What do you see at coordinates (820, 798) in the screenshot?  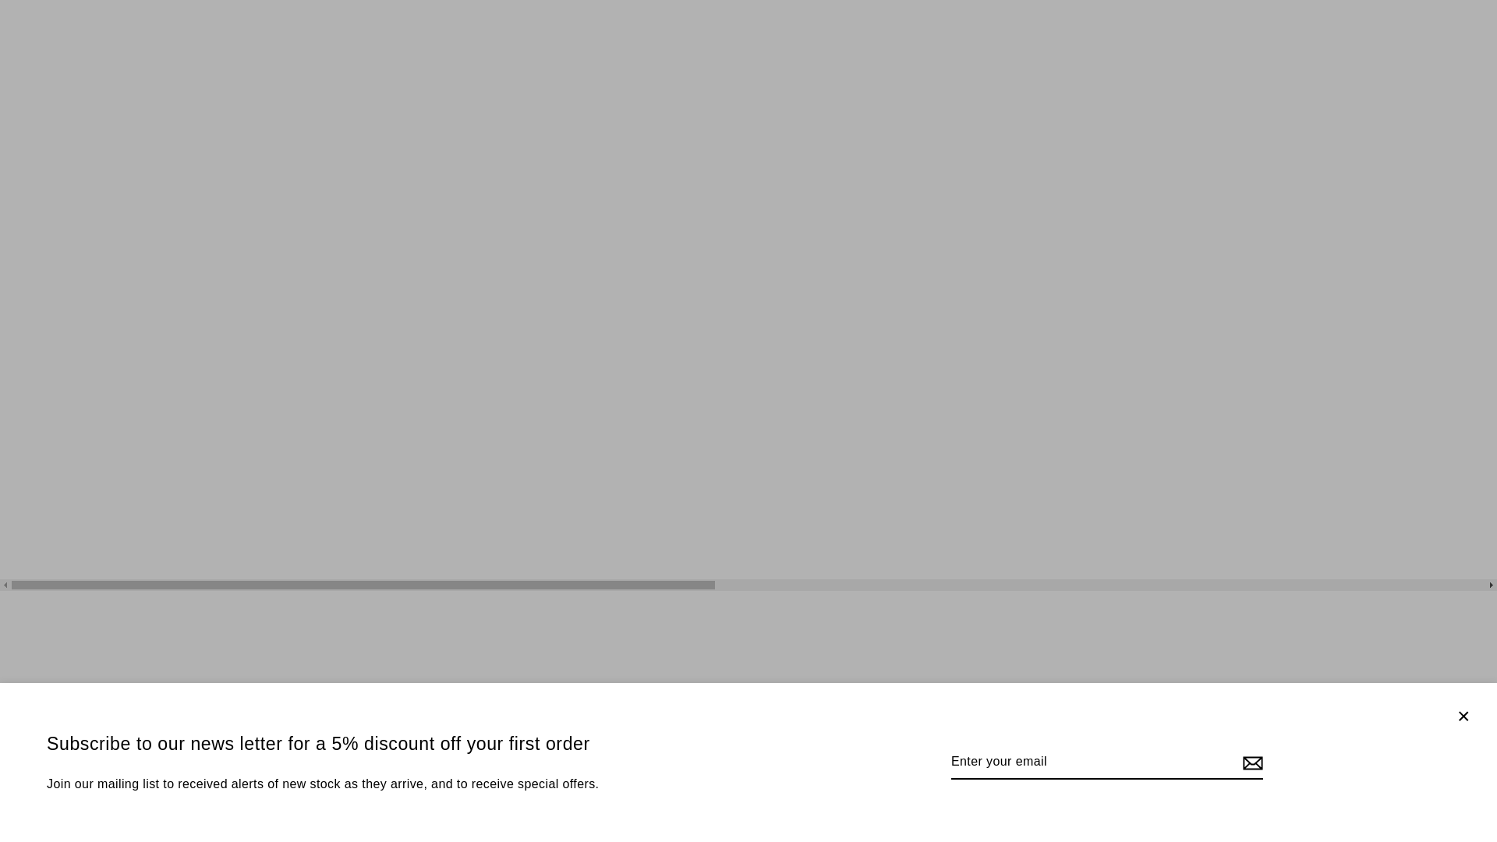 I see `PayPal` at bounding box center [820, 798].